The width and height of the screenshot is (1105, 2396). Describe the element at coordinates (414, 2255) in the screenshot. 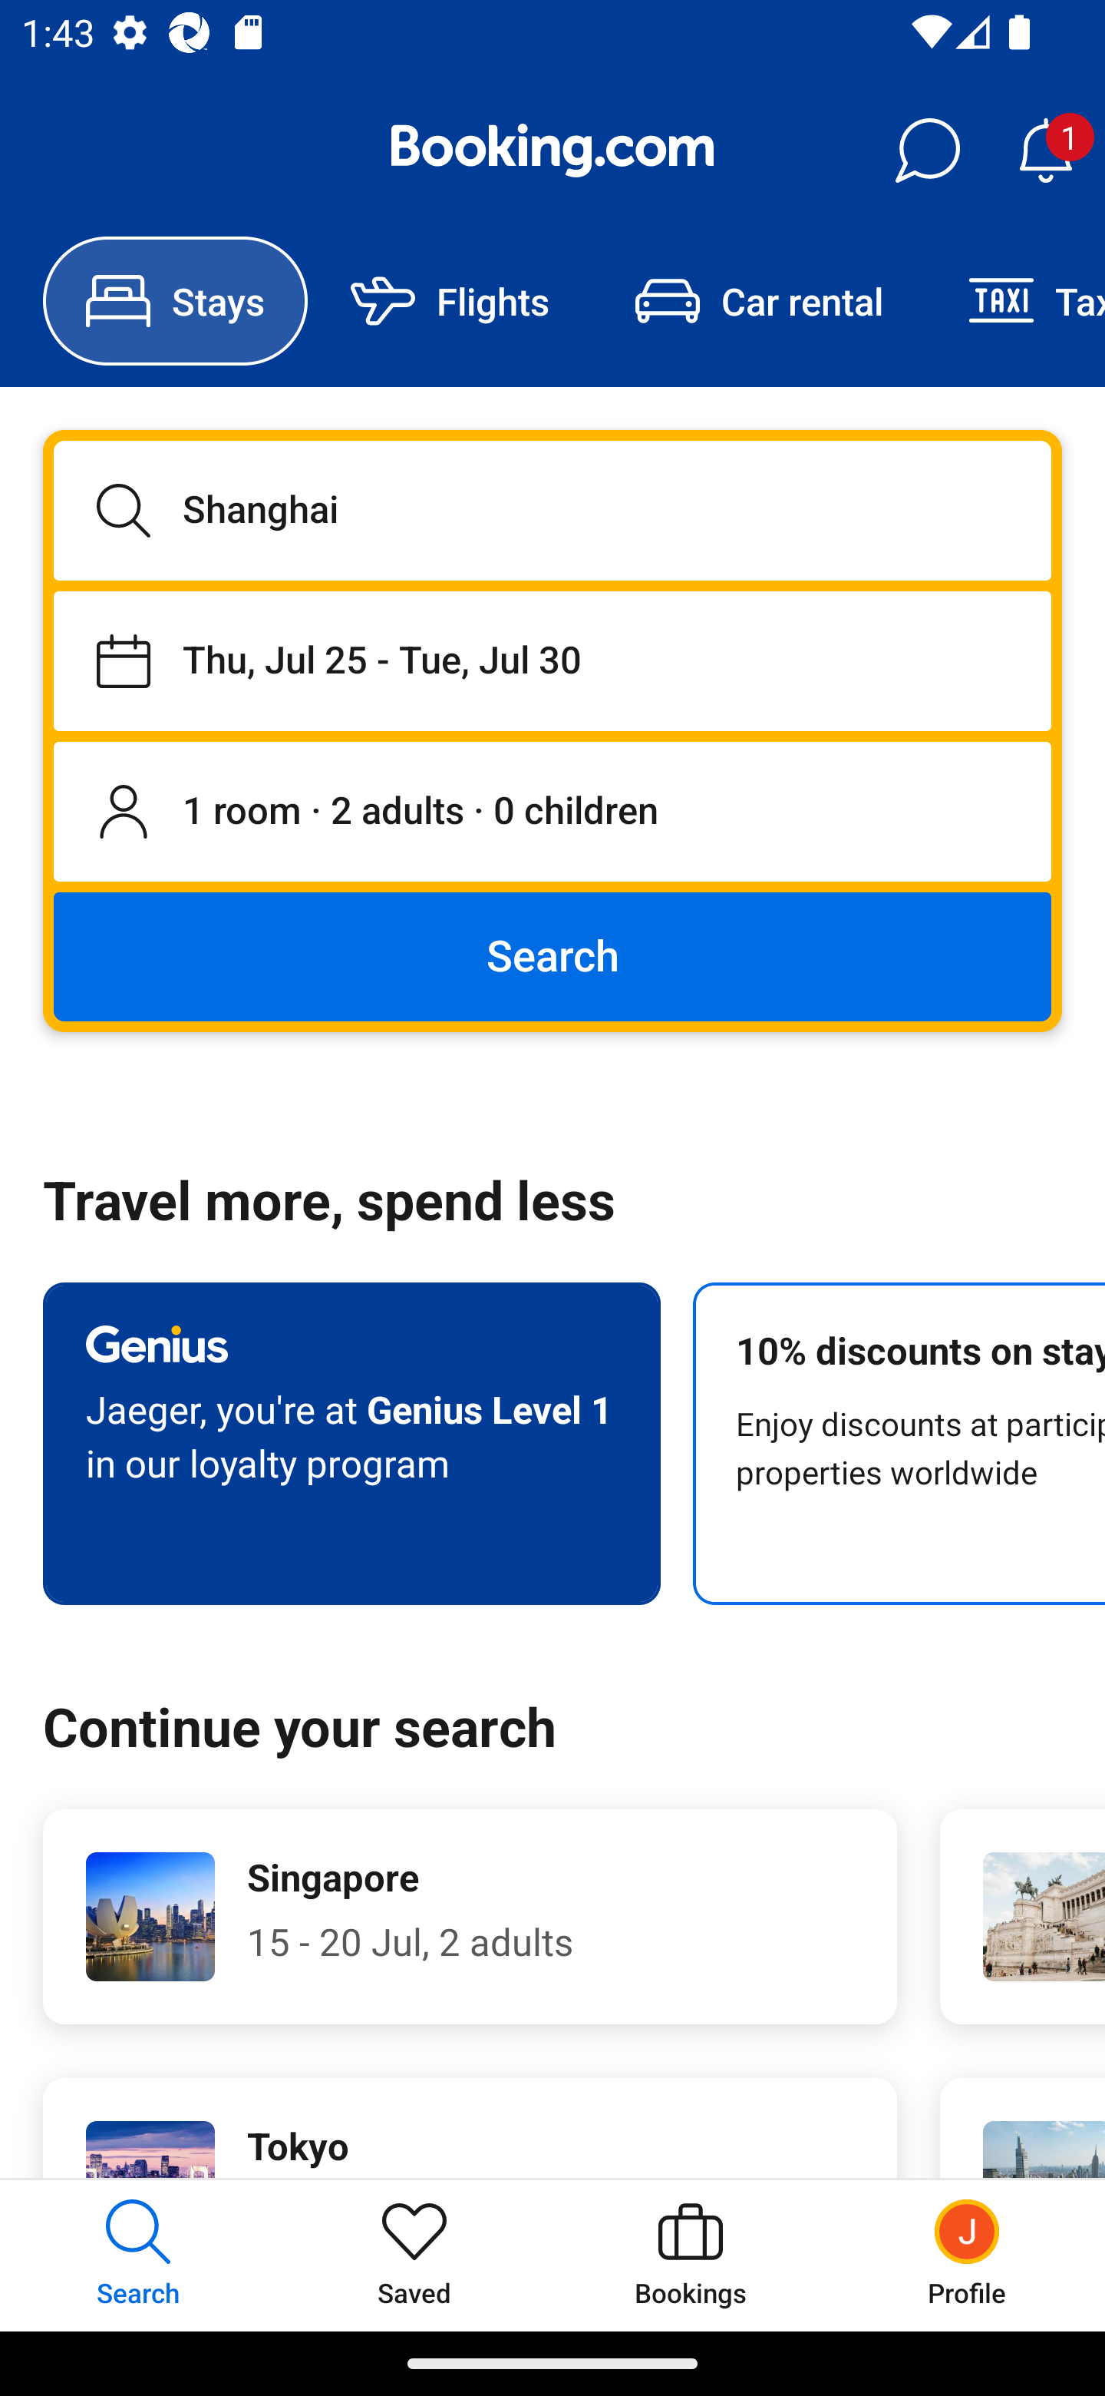

I see `Saved` at that location.